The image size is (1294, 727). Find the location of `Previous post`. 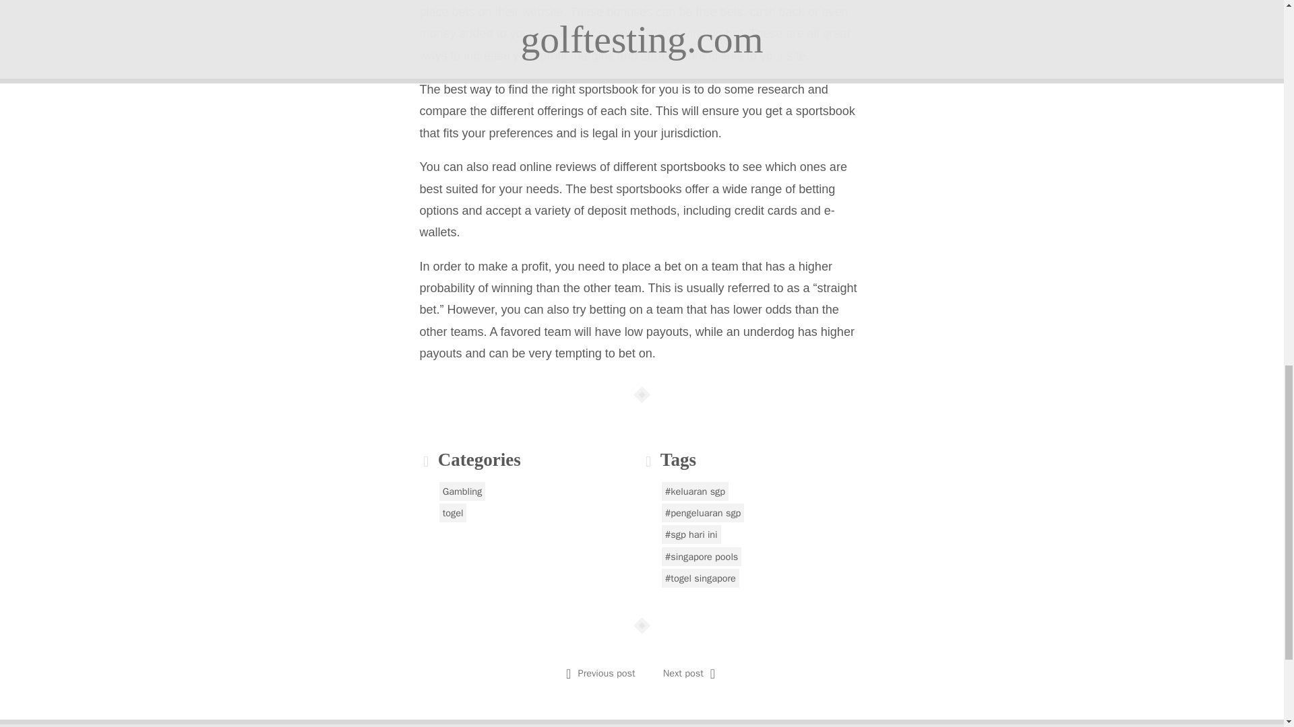

Previous post is located at coordinates (607, 673).